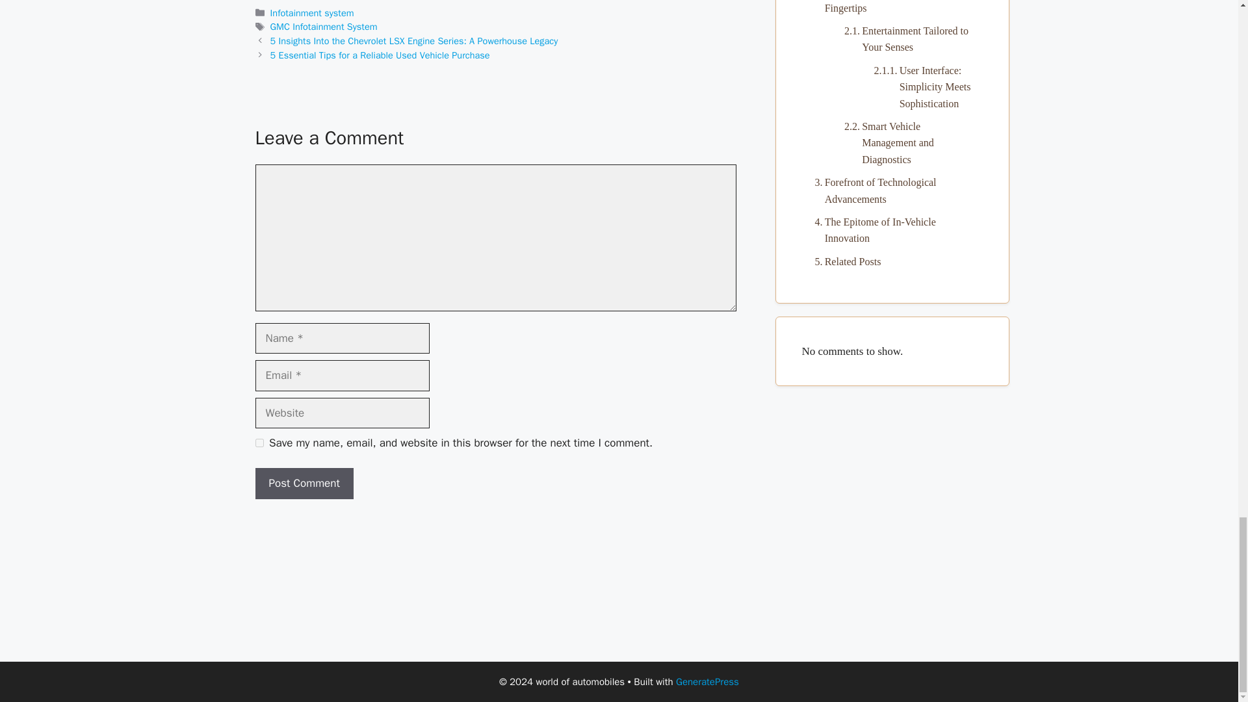 This screenshot has width=1248, height=702. What do you see at coordinates (380, 55) in the screenshot?
I see `5 Essential Tips for a Reliable Used Vehicle Purchase` at bounding box center [380, 55].